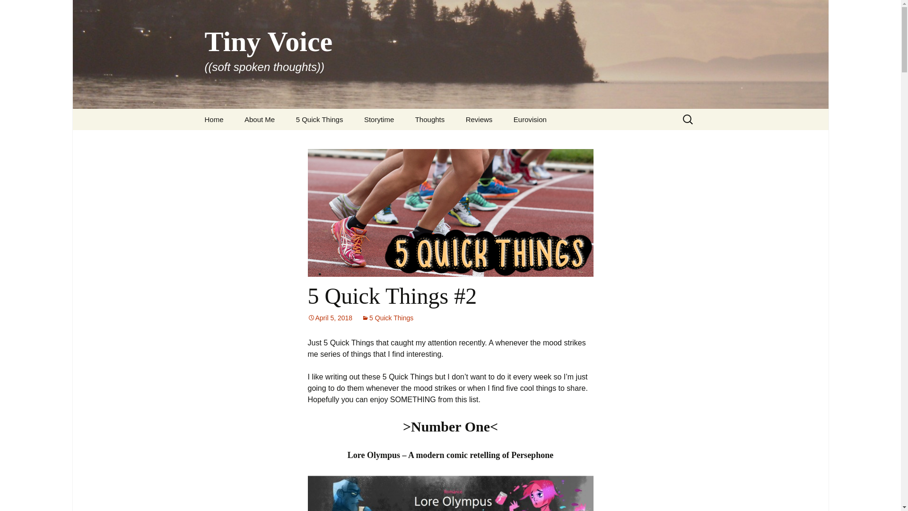  I want to click on Reviews, so click(479, 119).